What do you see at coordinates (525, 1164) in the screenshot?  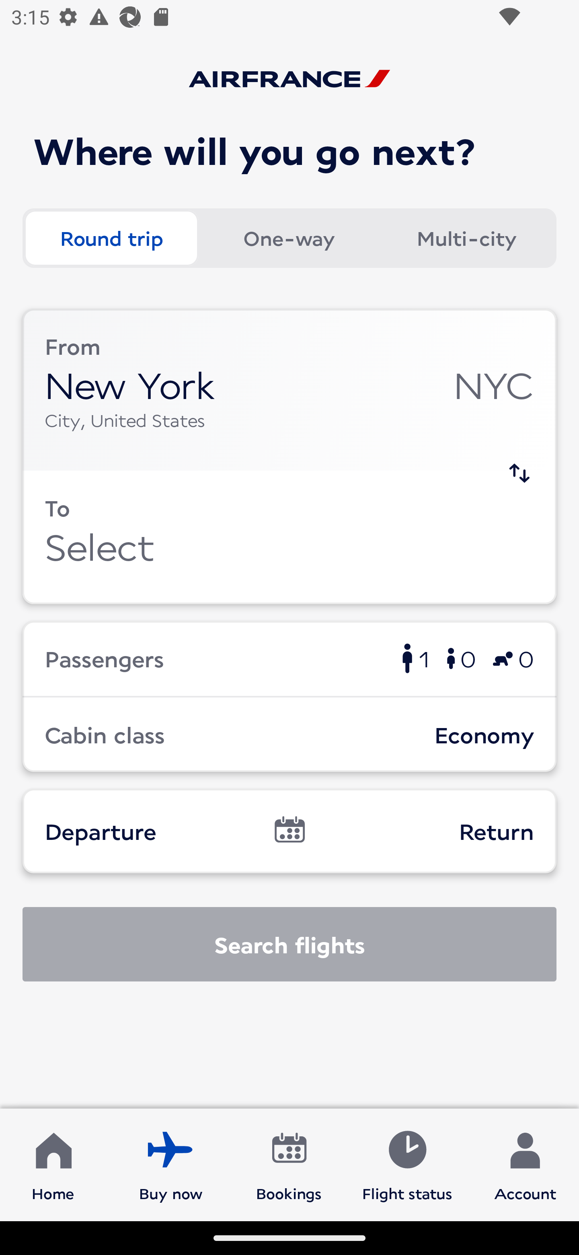 I see `Account` at bounding box center [525, 1164].